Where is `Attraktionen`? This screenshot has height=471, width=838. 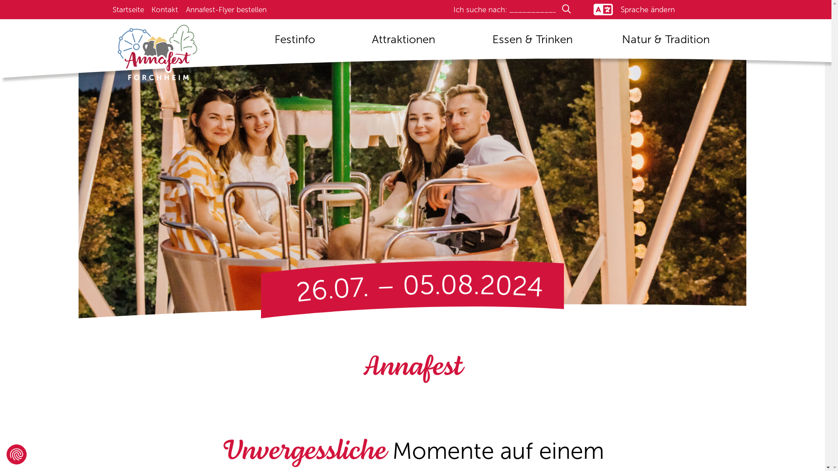
Attraktionen is located at coordinates (404, 43).